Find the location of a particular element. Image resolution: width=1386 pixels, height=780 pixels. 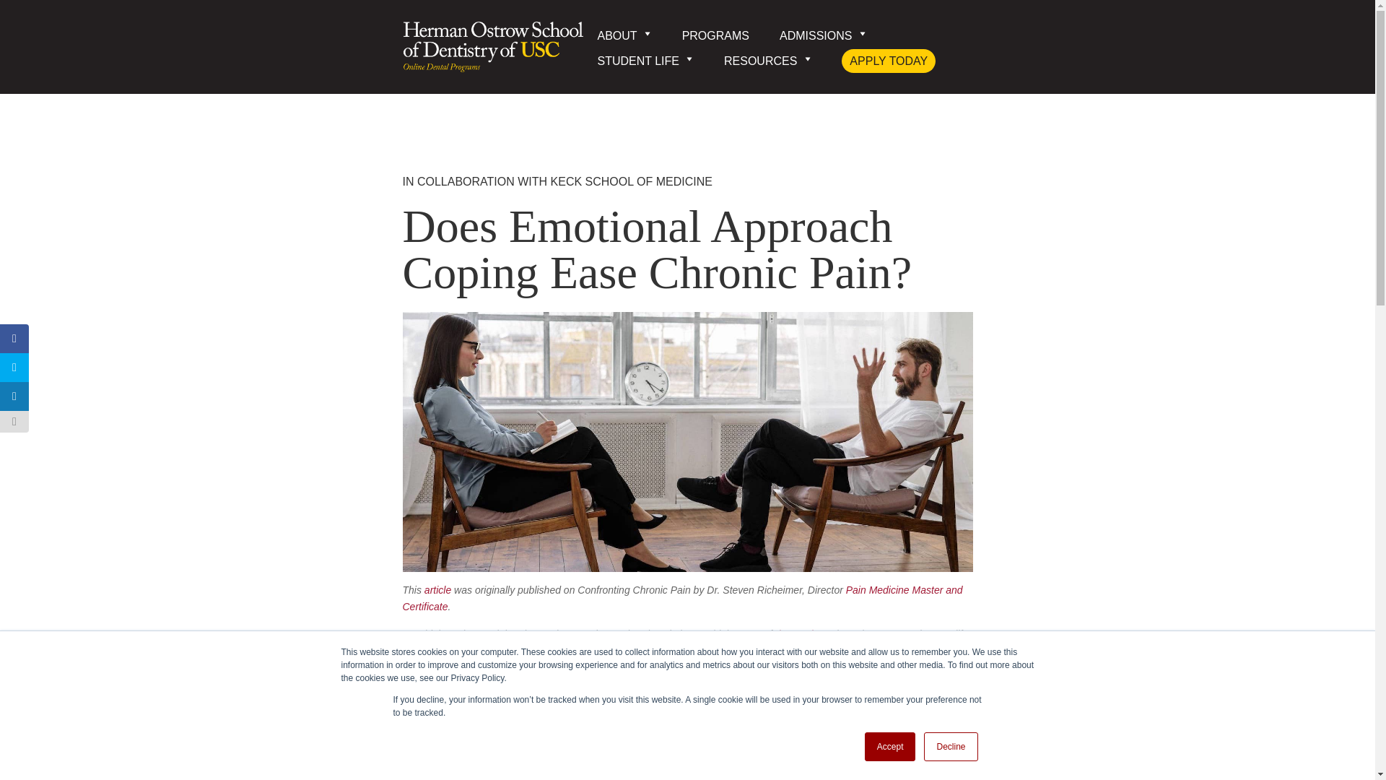

OSTLogo is located at coordinates (493, 48).